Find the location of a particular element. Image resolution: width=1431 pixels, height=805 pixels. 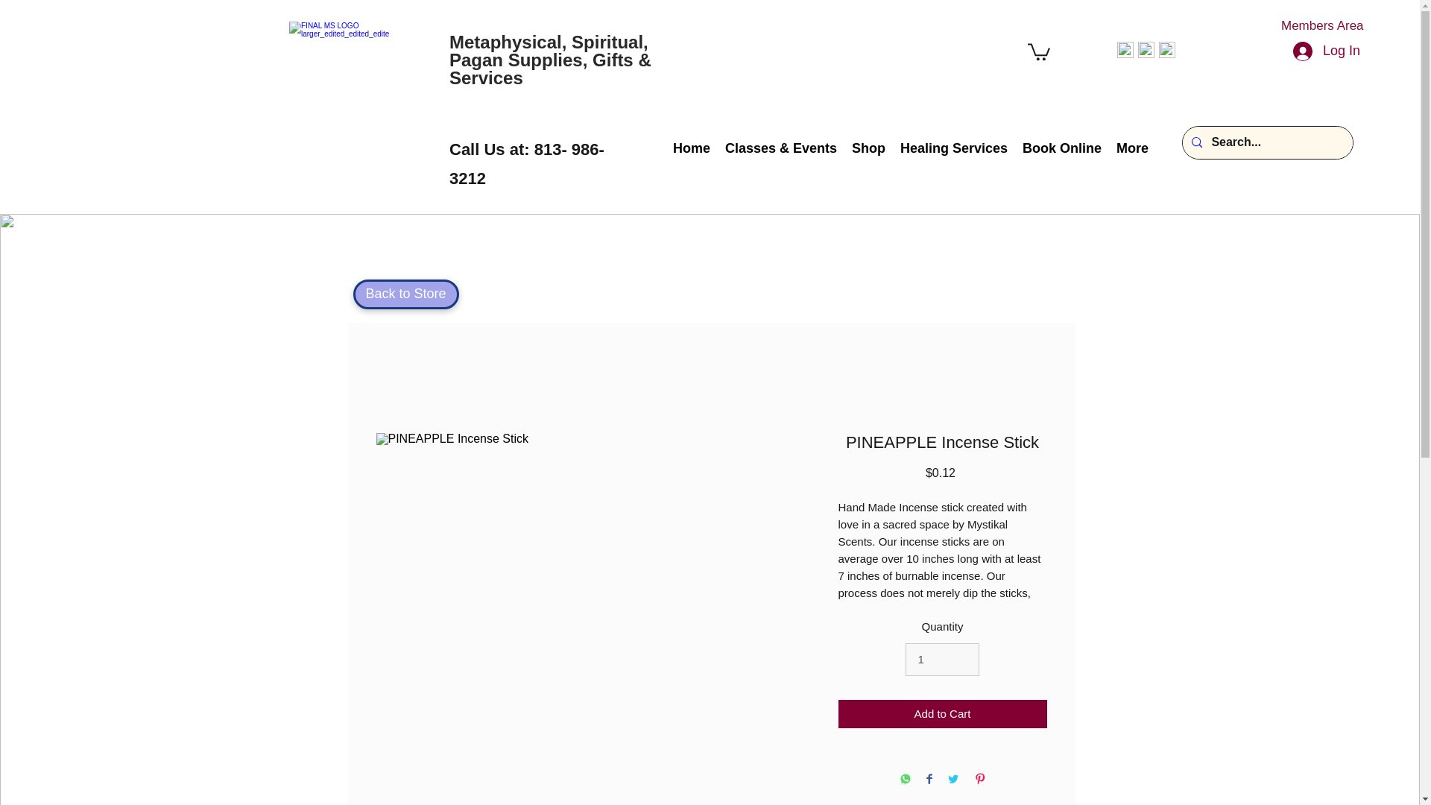

Add to Cart is located at coordinates (941, 714).